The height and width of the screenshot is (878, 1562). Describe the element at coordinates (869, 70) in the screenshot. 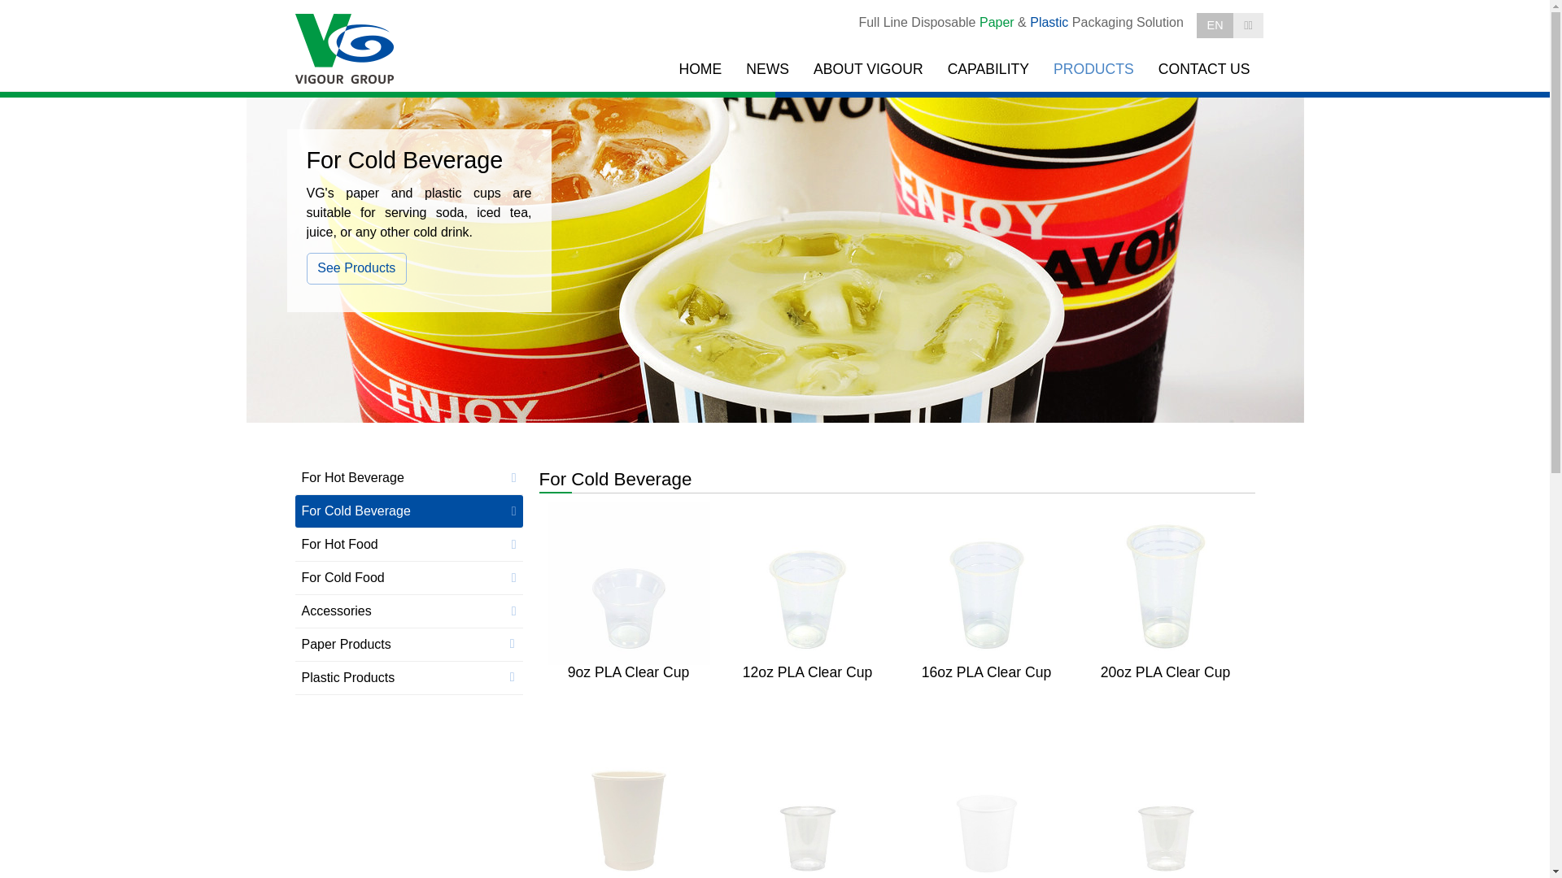

I see `ABOUT VIGOUR` at that location.